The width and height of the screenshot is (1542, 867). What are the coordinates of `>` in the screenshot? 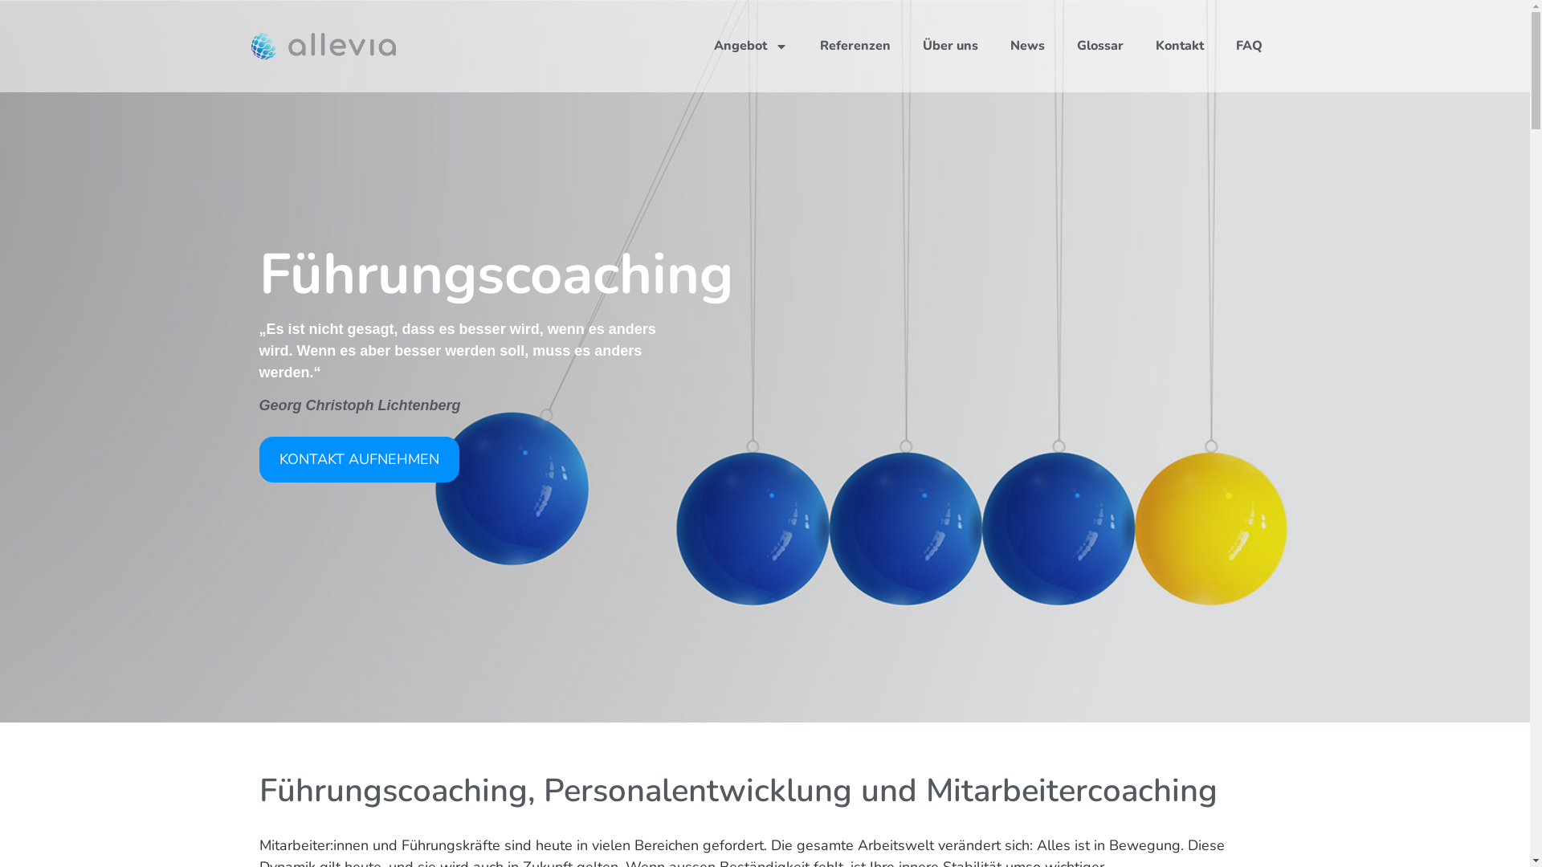 It's located at (26, 24).